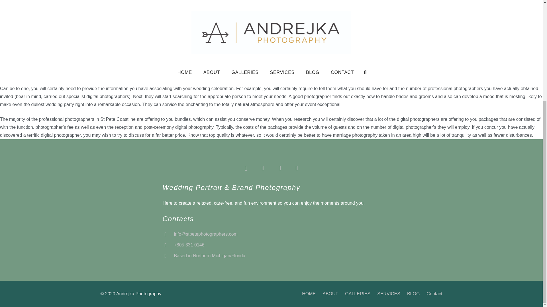  I want to click on HOME, so click(309, 294).